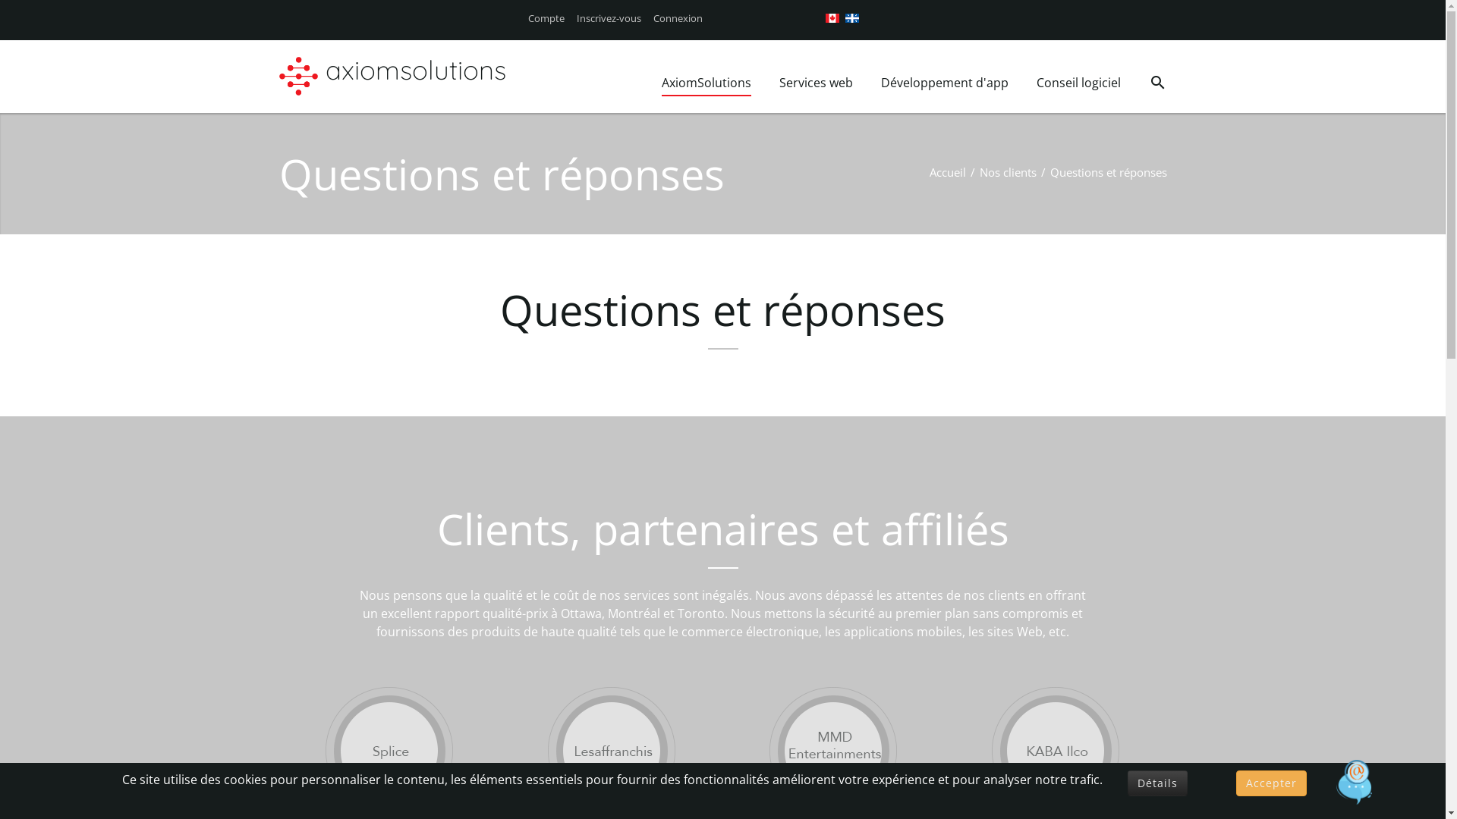  What do you see at coordinates (815, 85) in the screenshot?
I see `Services web` at bounding box center [815, 85].